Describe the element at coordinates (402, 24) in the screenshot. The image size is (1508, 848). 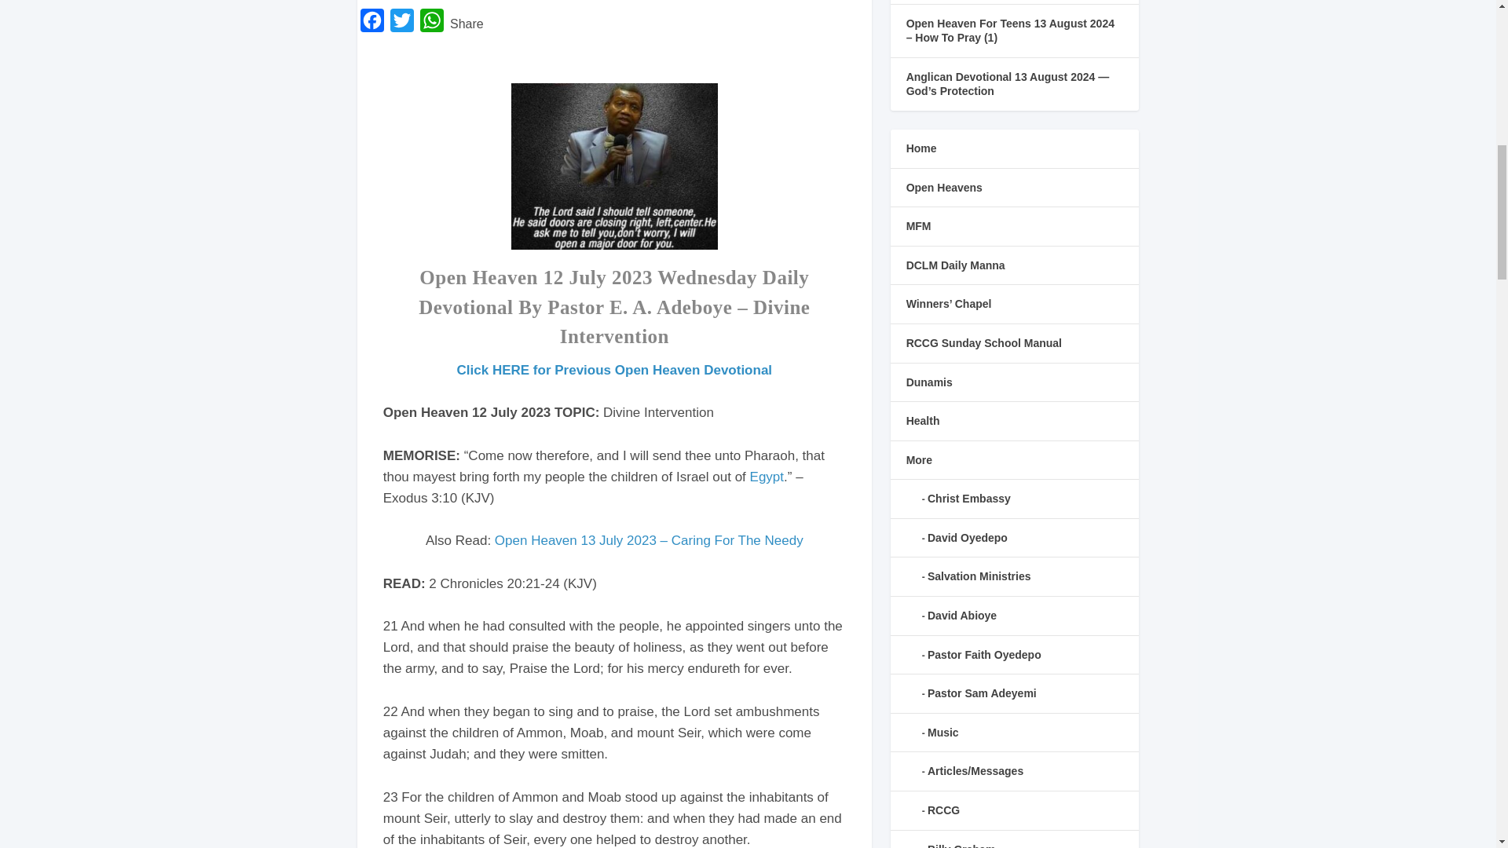
I see `Twitter` at that location.